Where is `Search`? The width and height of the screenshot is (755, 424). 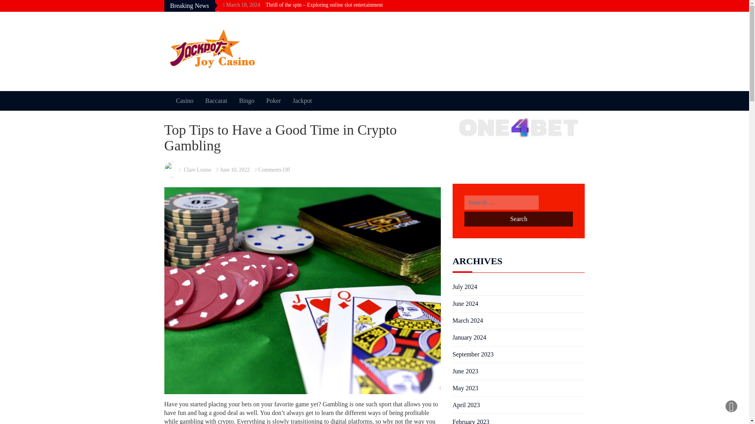
Search is located at coordinates (518, 219).